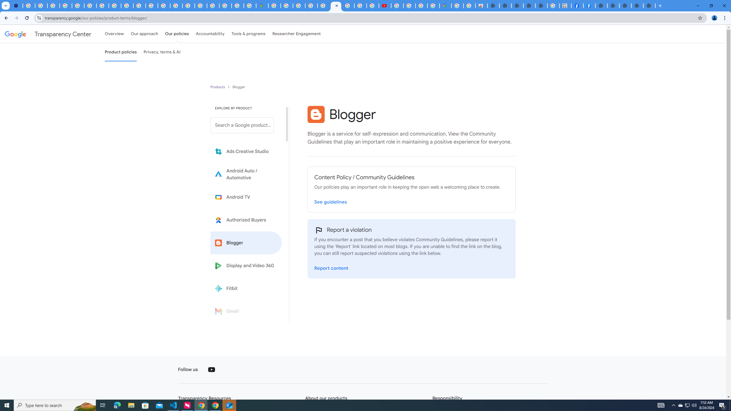 The height and width of the screenshot is (411, 731). Describe the element at coordinates (41, 6) in the screenshot. I see `Learn how to find your photos - Google Photos Help` at that location.